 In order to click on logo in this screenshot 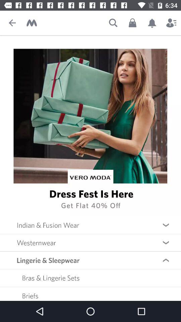, I will do `click(32, 23)`.